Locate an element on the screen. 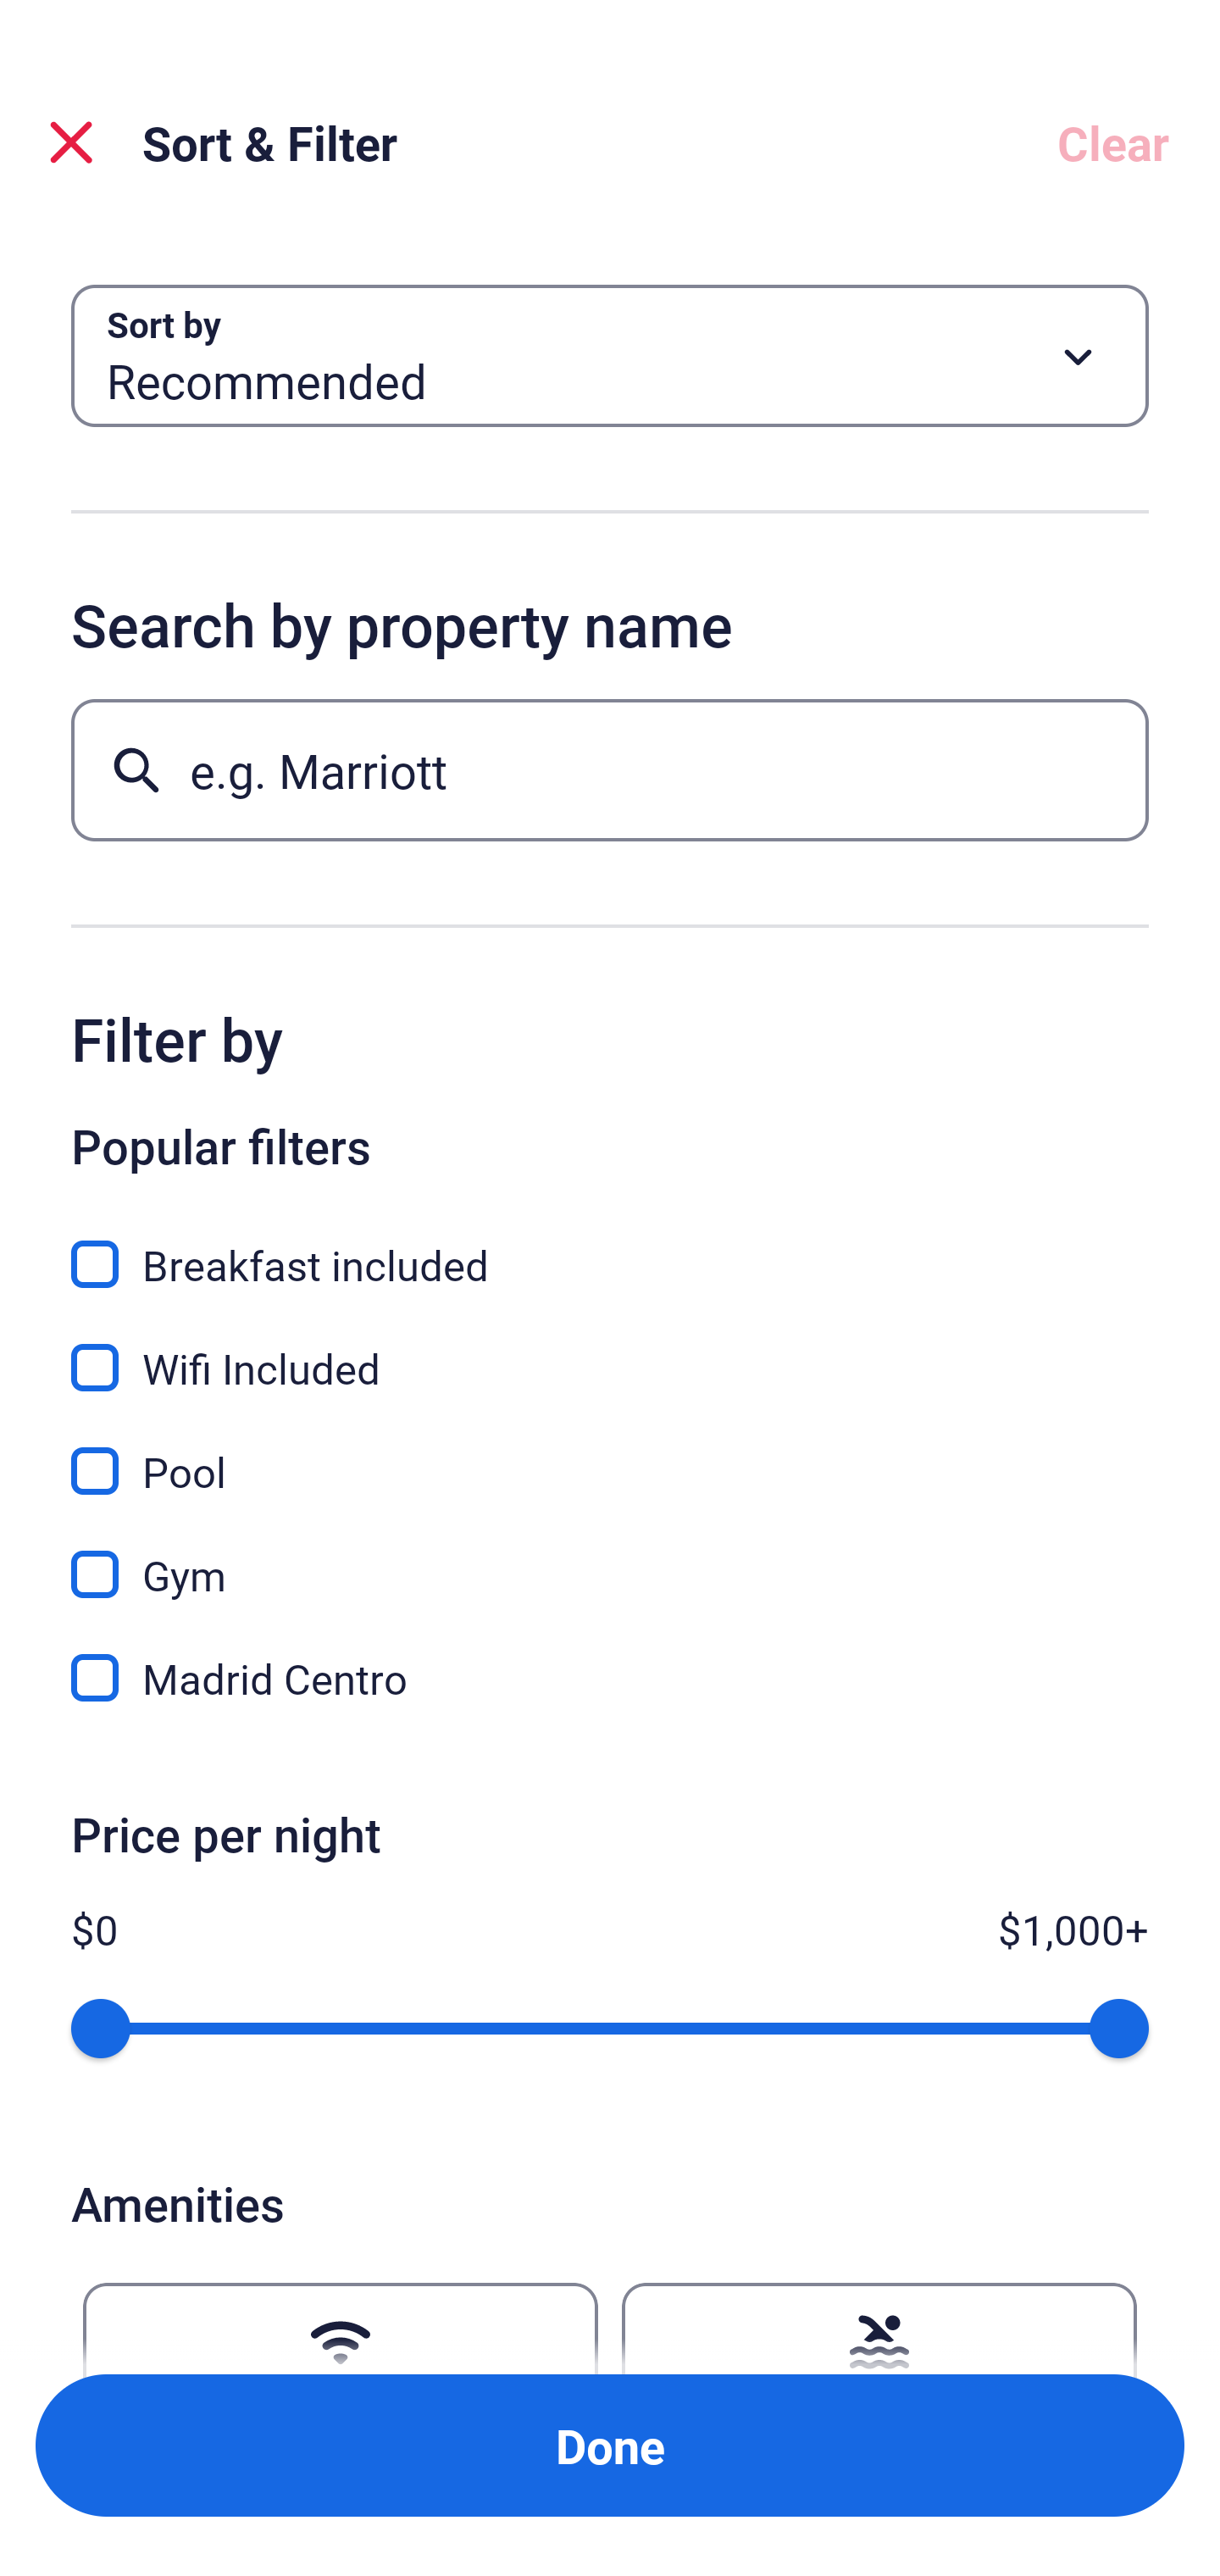 The width and height of the screenshot is (1220, 2576). Clear is located at coordinates (1113, 142).